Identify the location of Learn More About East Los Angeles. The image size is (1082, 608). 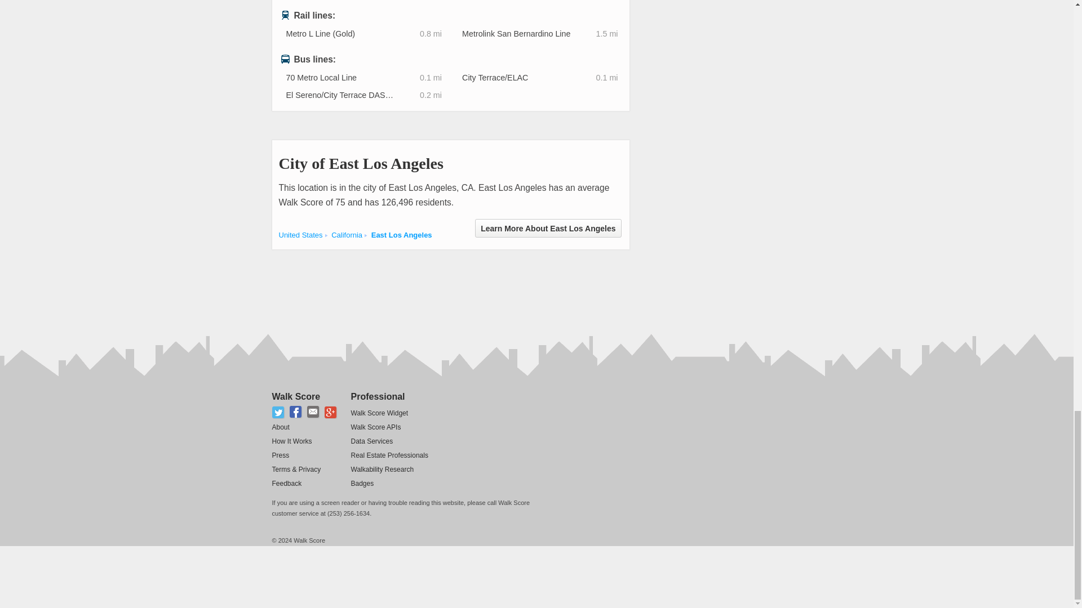
(548, 228).